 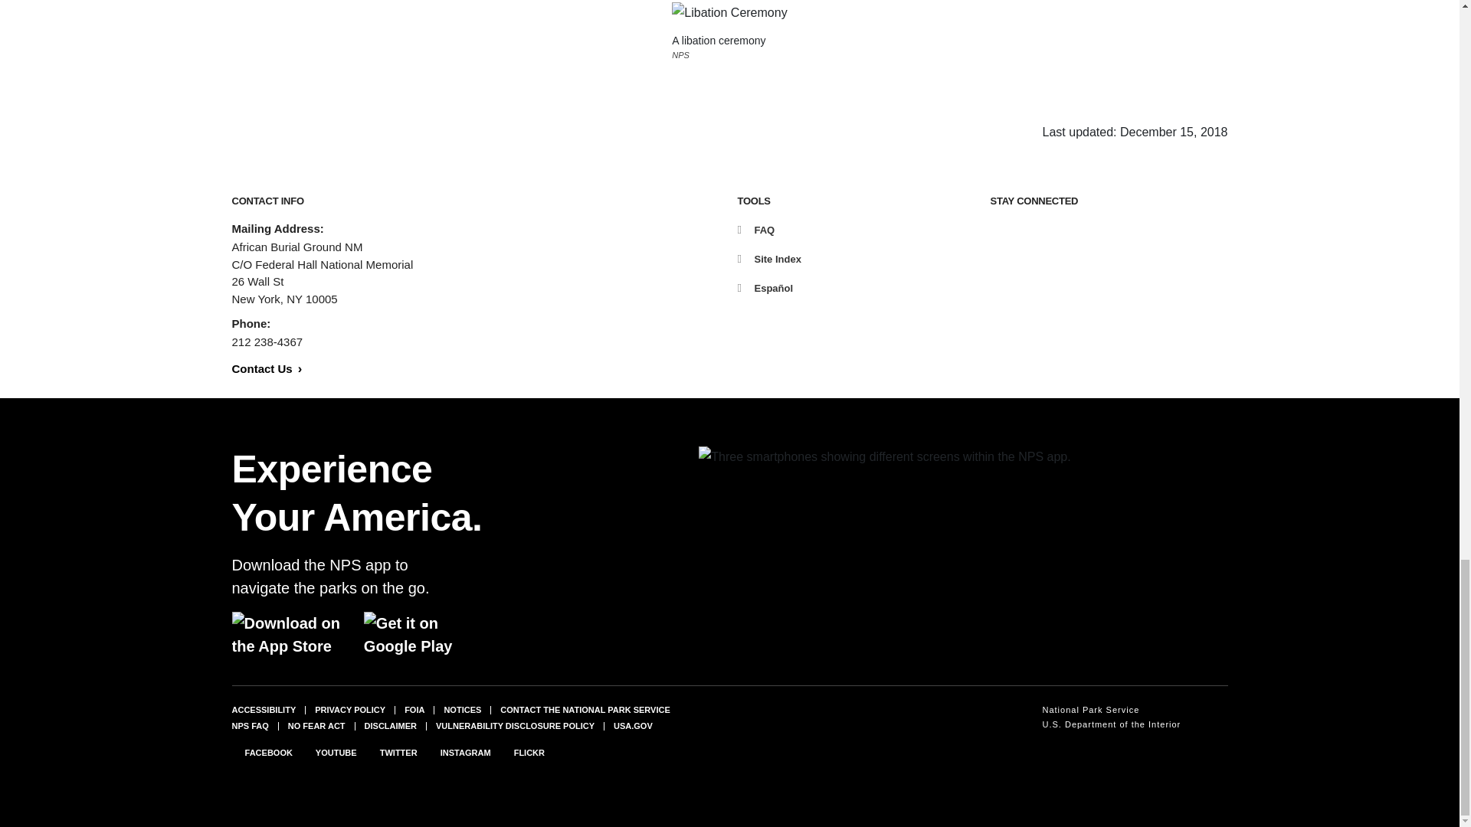 I want to click on FOIA, so click(x=414, y=710).